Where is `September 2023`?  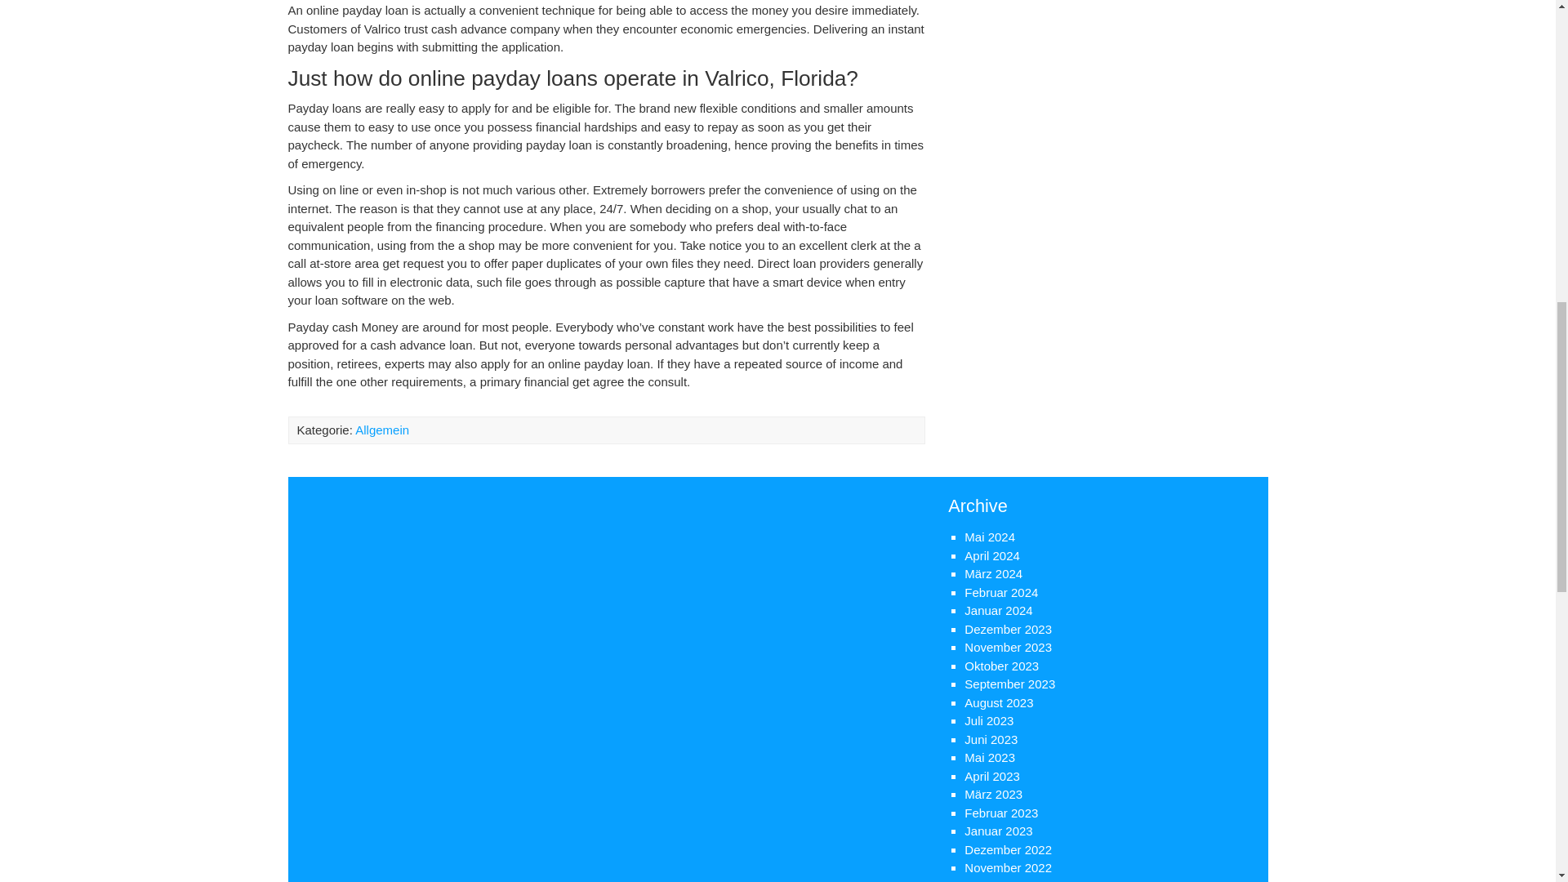
September 2023 is located at coordinates (1009, 684).